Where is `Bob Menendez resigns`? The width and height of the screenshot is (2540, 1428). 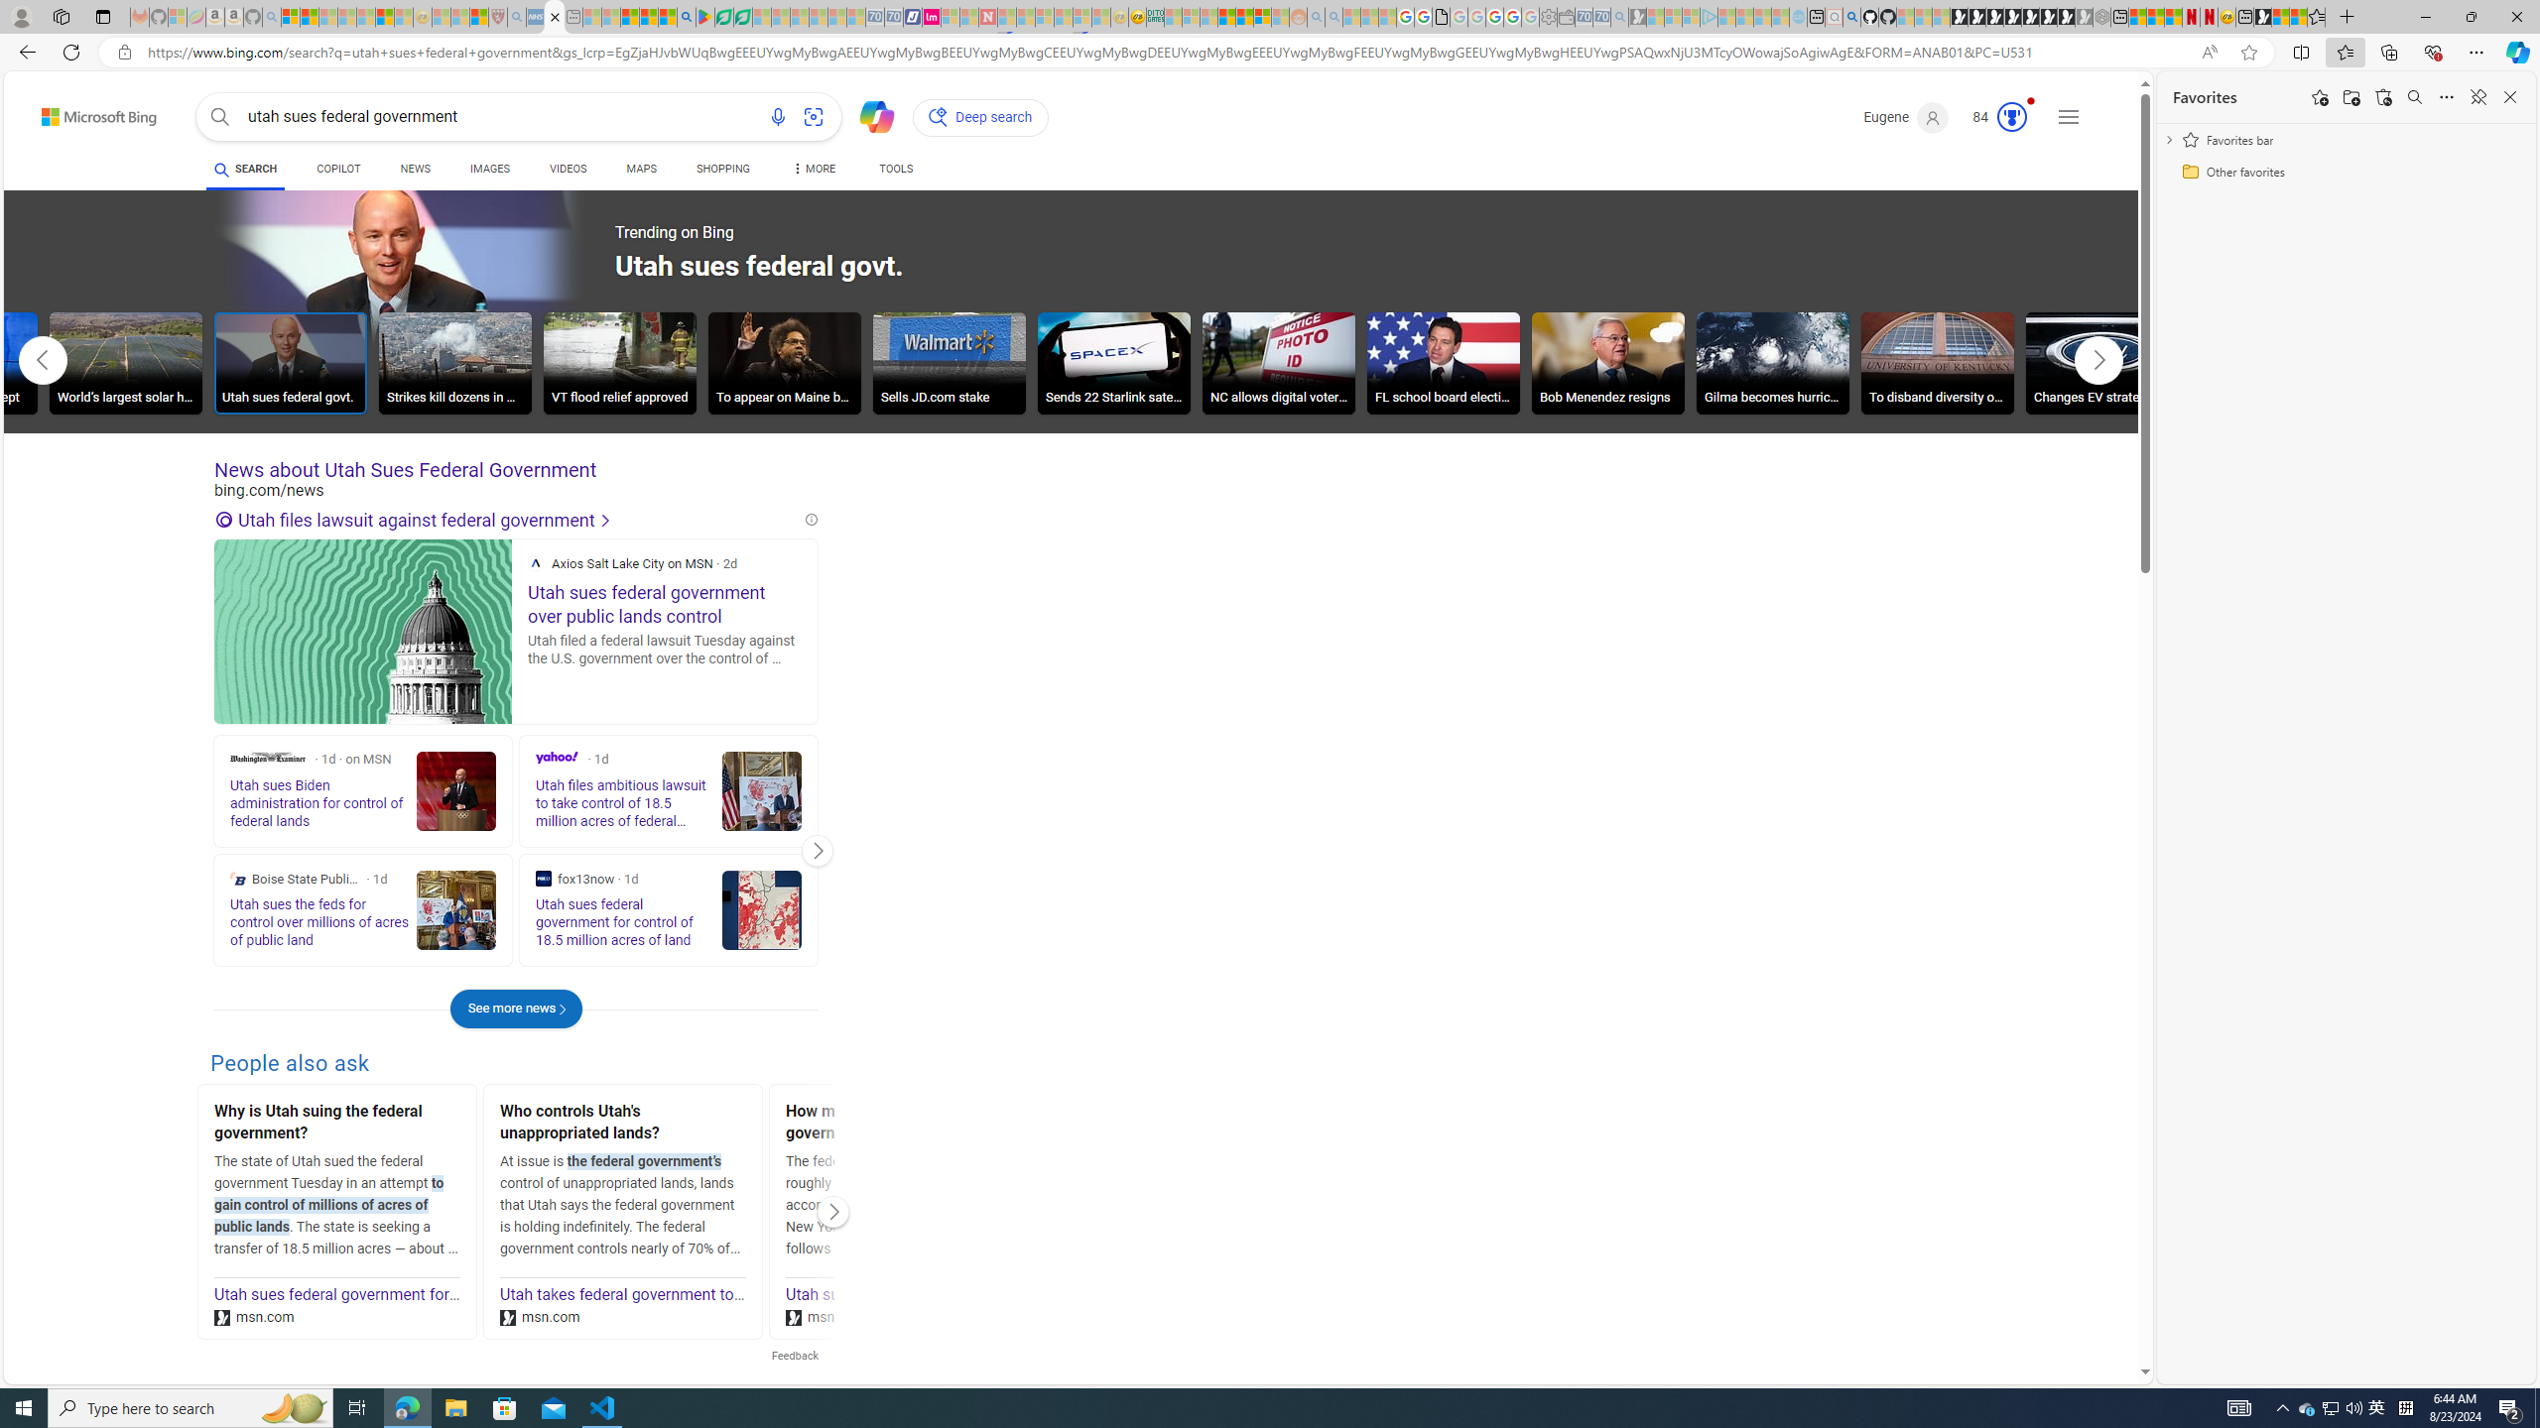
Bob Menendez resigns is located at coordinates (1607, 367).